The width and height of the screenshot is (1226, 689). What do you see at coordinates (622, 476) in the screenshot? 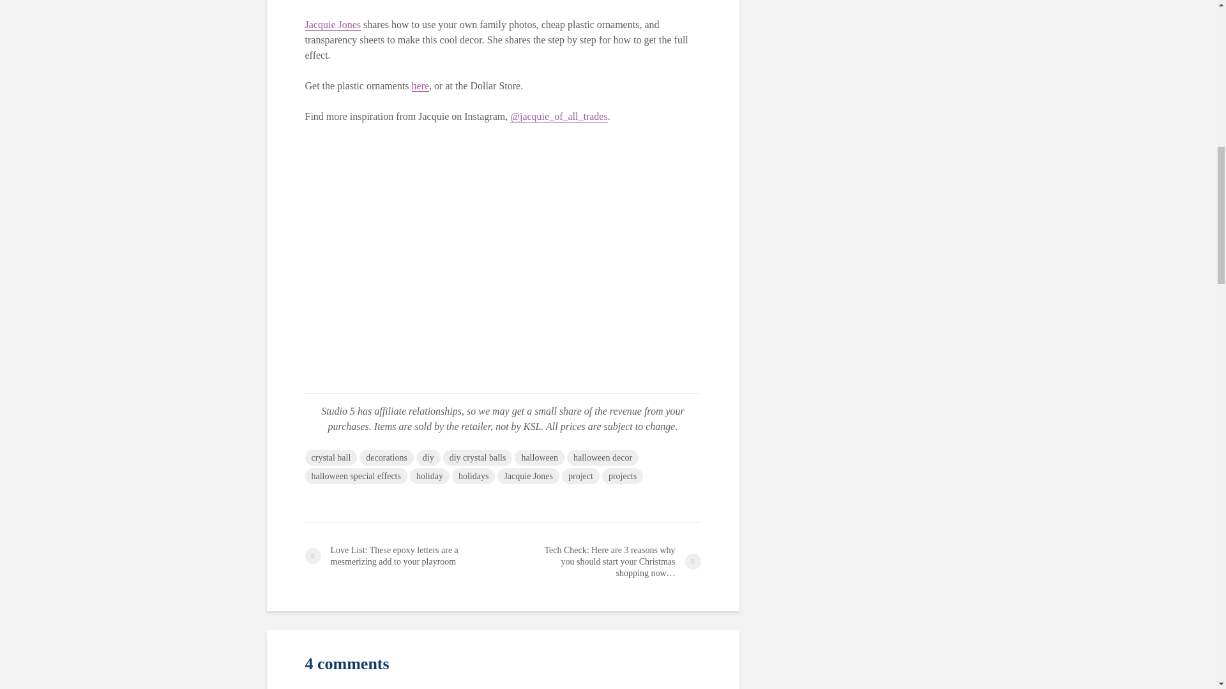
I see `projects` at bounding box center [622, 476].